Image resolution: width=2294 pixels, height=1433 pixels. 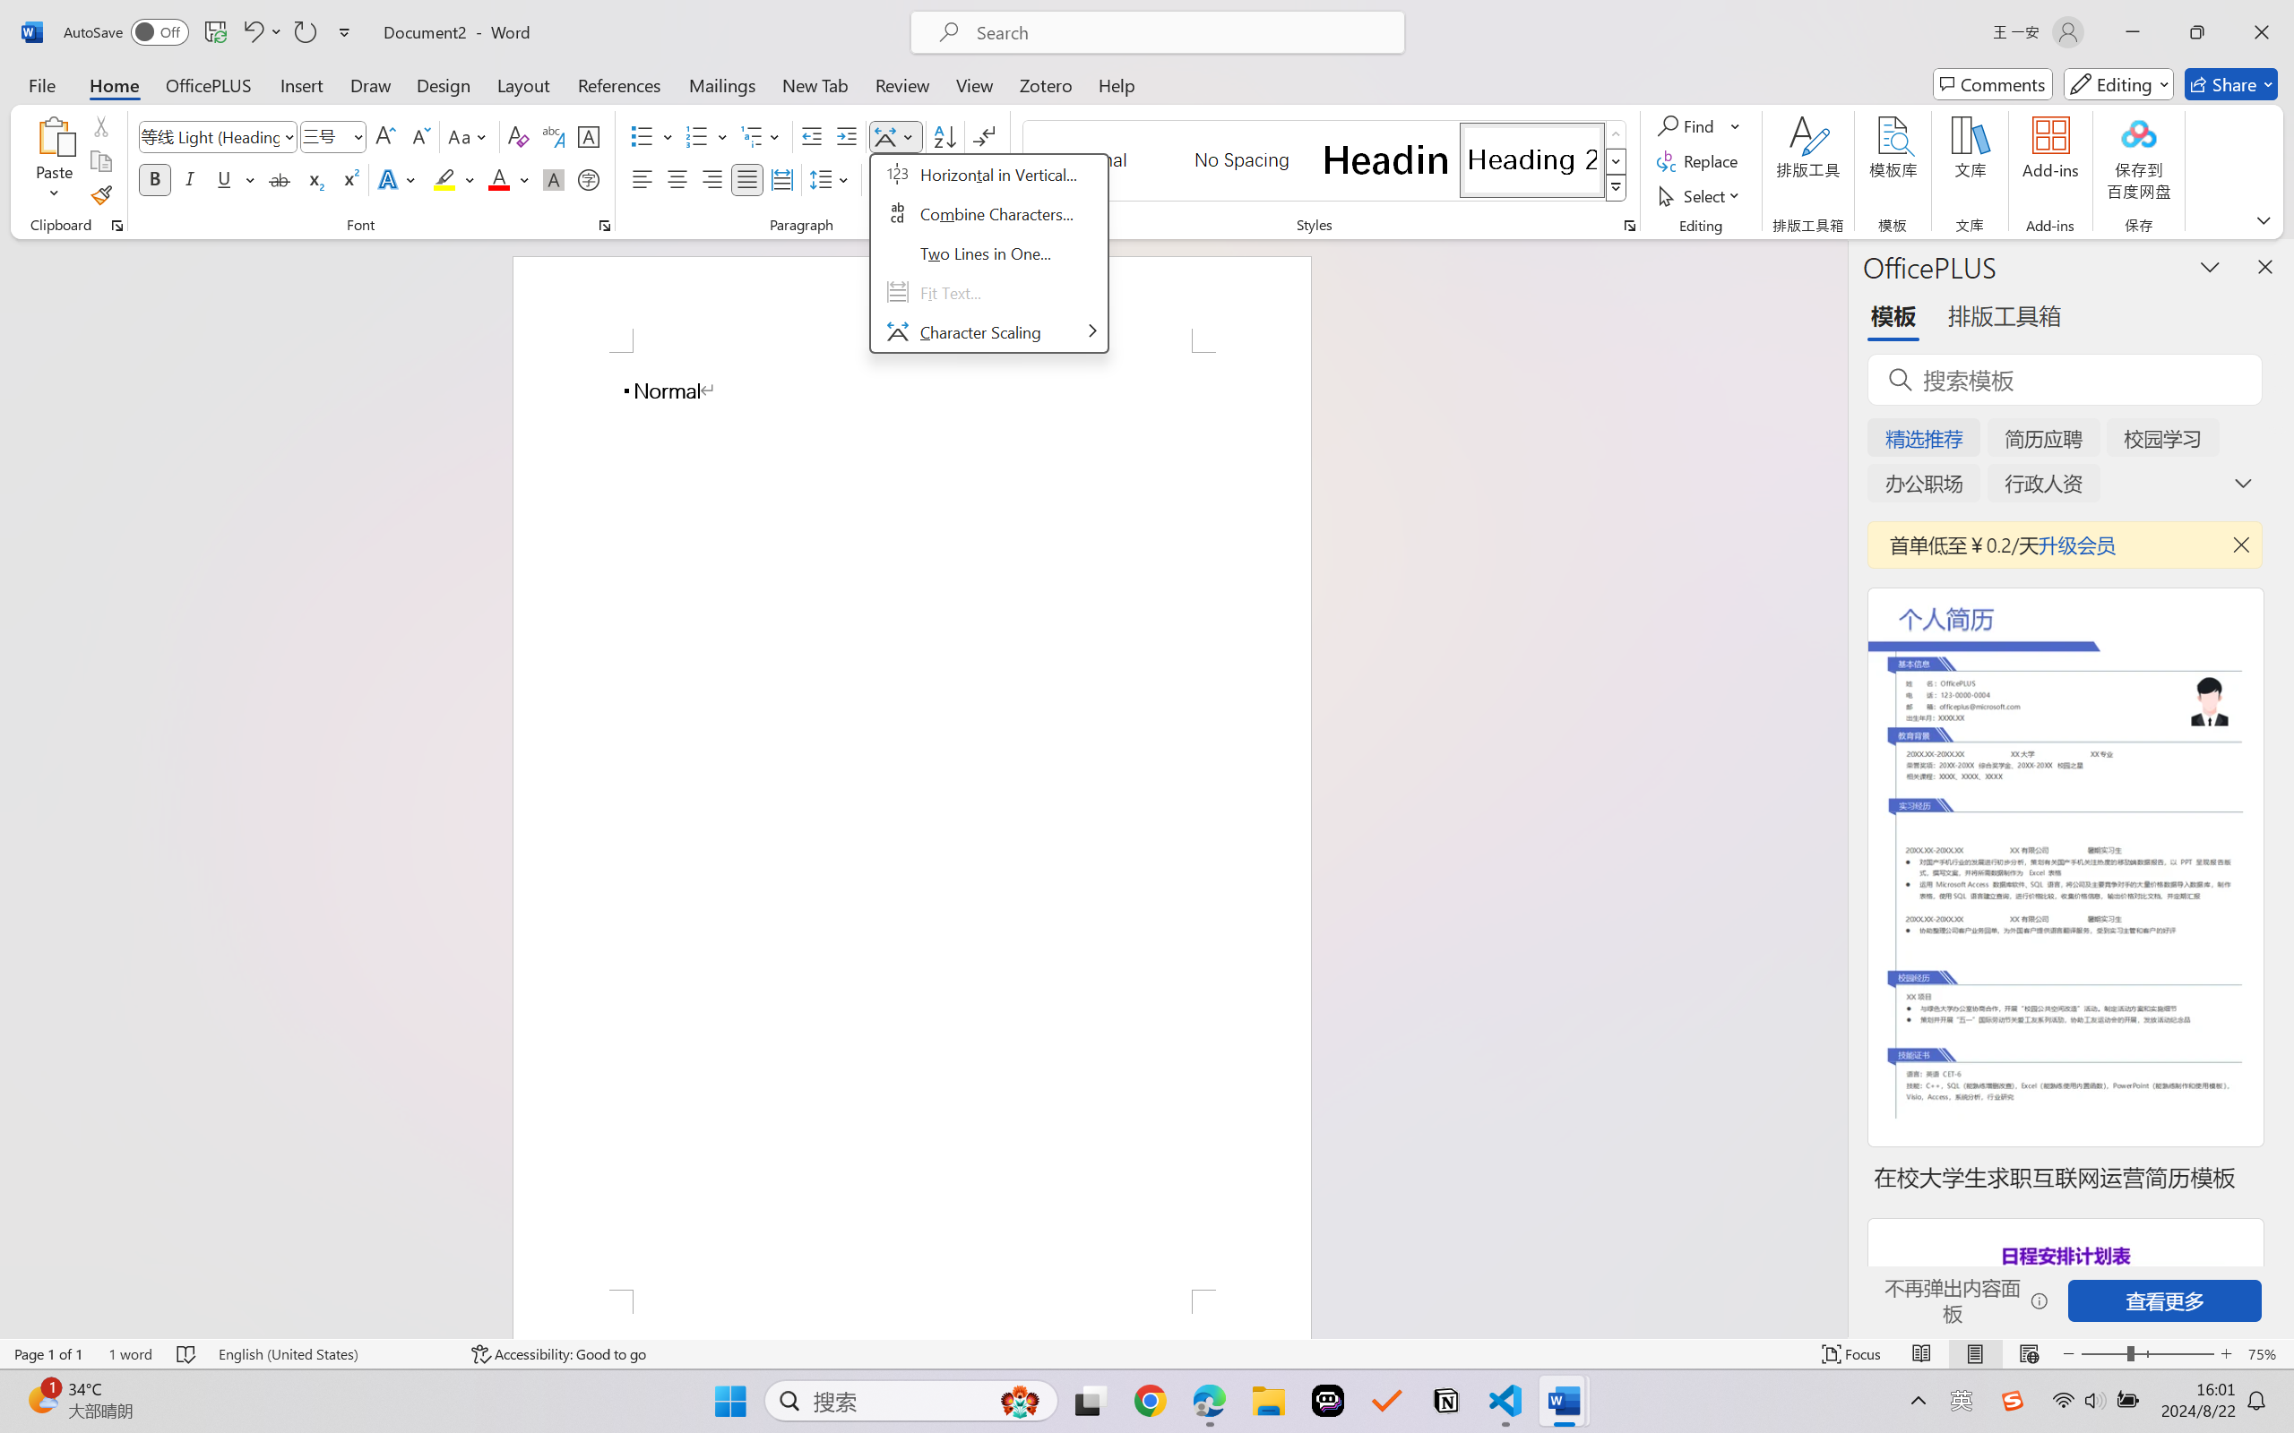 I want to click on Replace..., so click(x=1699, y=161).